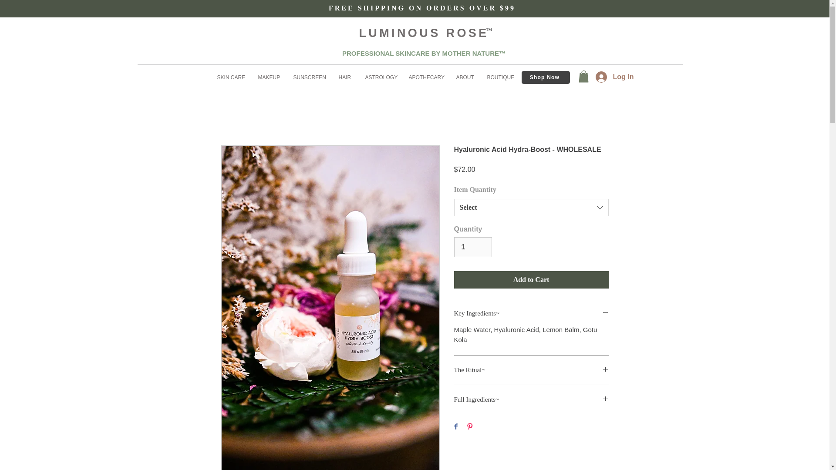 The width and height of the screenshot is (836, 470). I want to click on LUMINOUS ROSE, so click(423, 33).